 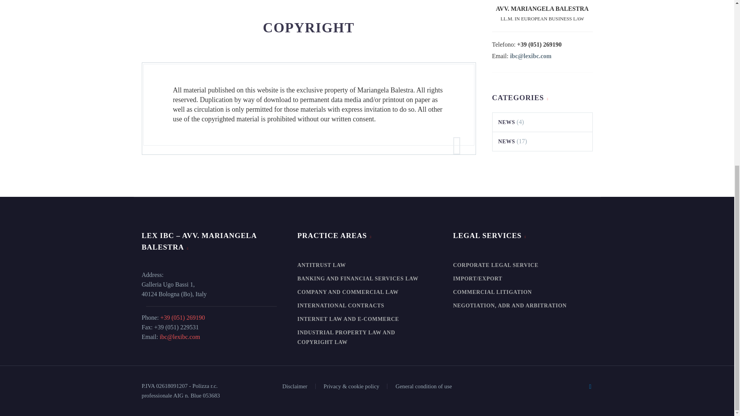 I want to click on NEWS, so click(x=506, y=141).